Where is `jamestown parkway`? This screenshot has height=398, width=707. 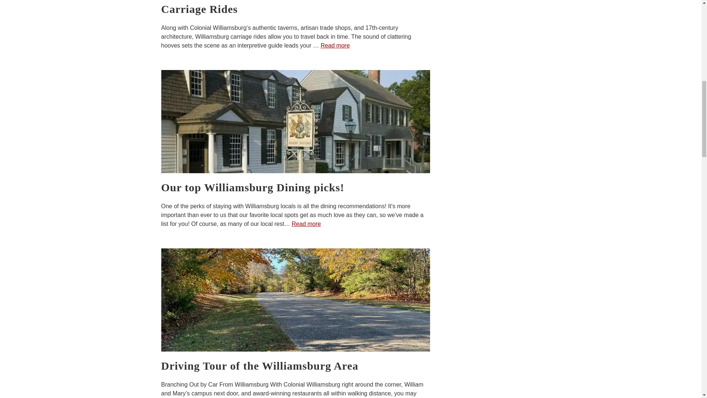
jamestown parkway is located at coordinates (295, 300).